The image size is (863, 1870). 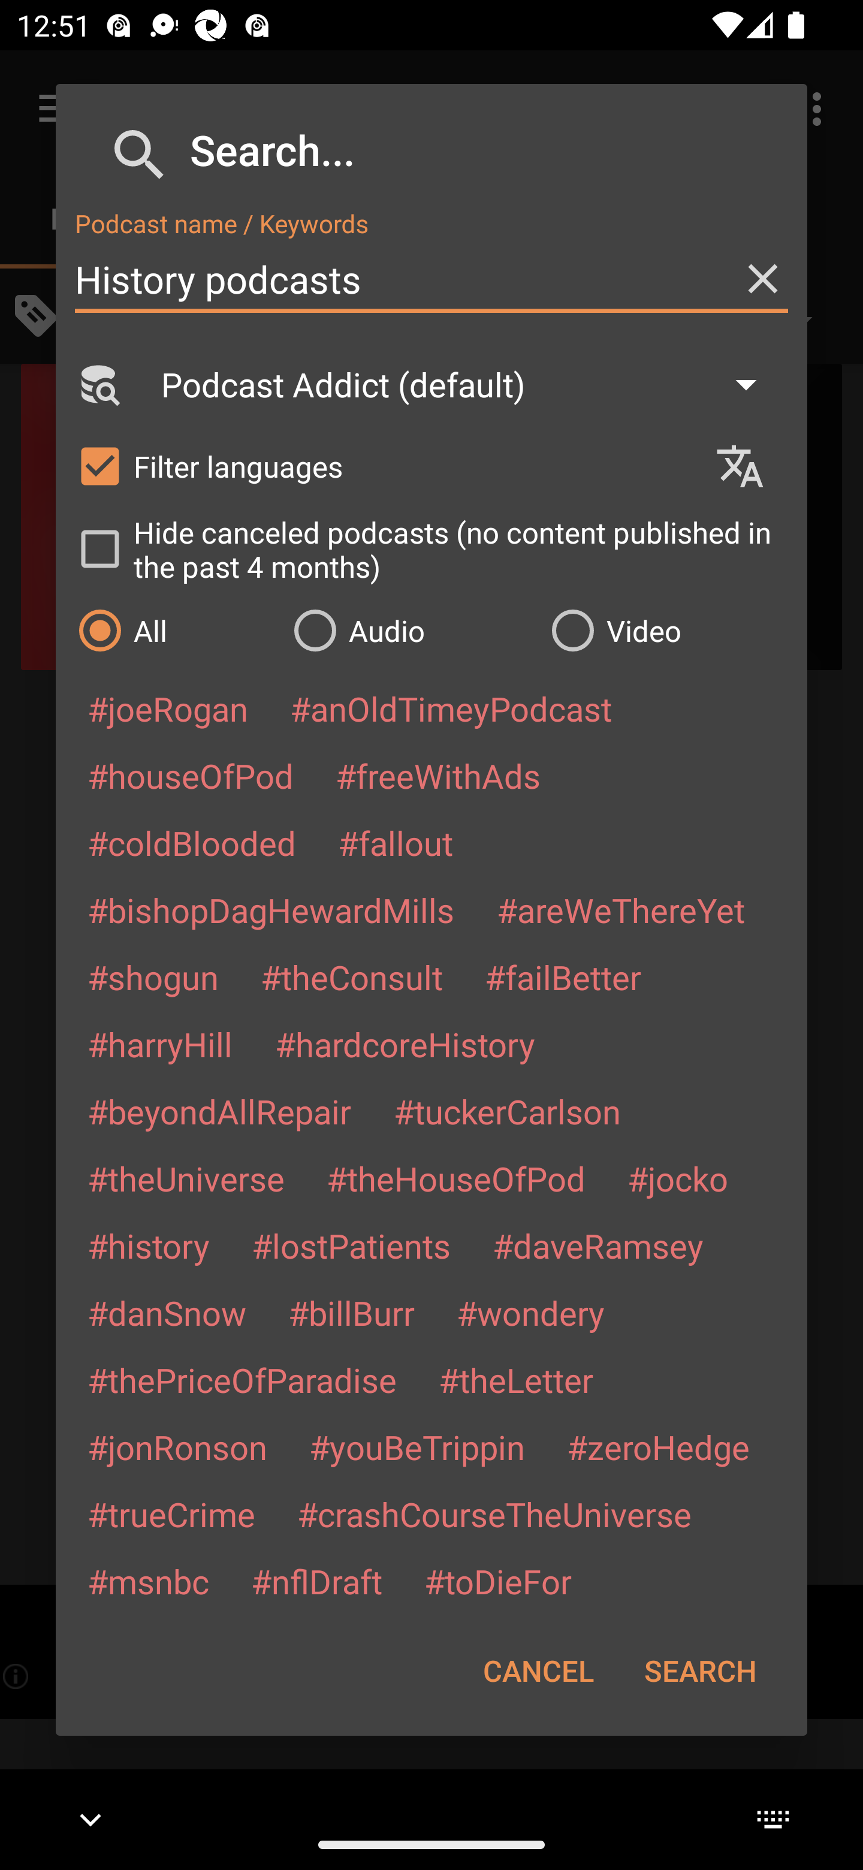 What do you see at coordinates (242, 1380) in the screenshot?
I see `#thePriceOfParadise` at bounding box center [242, 1380].